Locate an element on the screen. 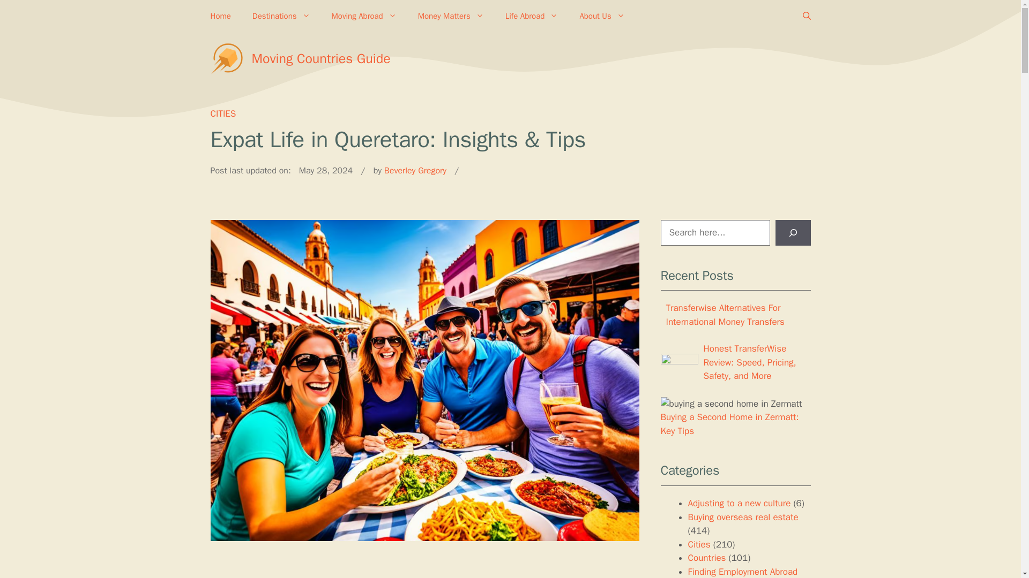  About Us is located at coordinates (601, 16).